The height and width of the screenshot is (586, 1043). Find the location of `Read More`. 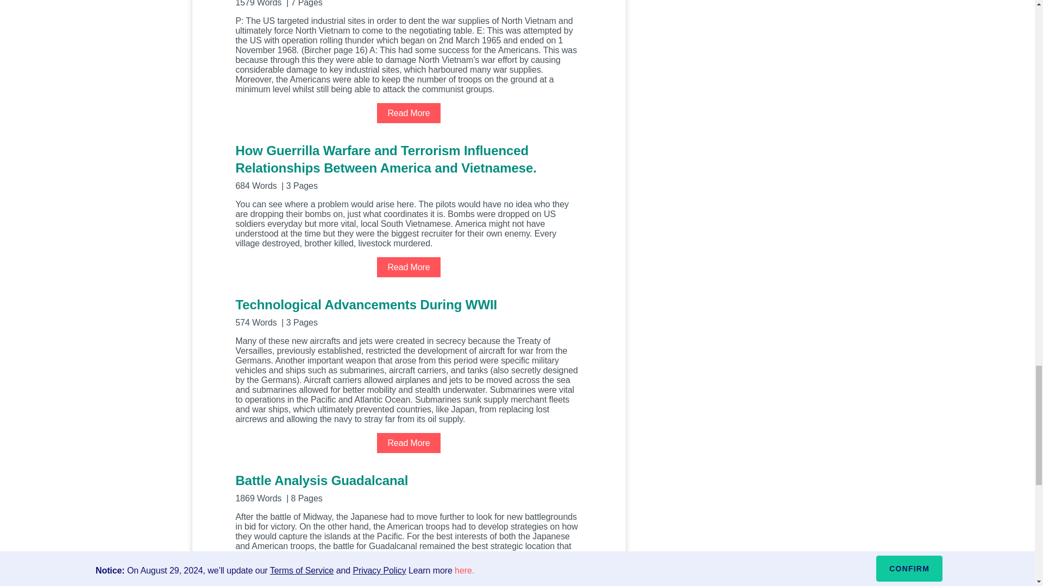

Read More is located at coordinates (409, 267).